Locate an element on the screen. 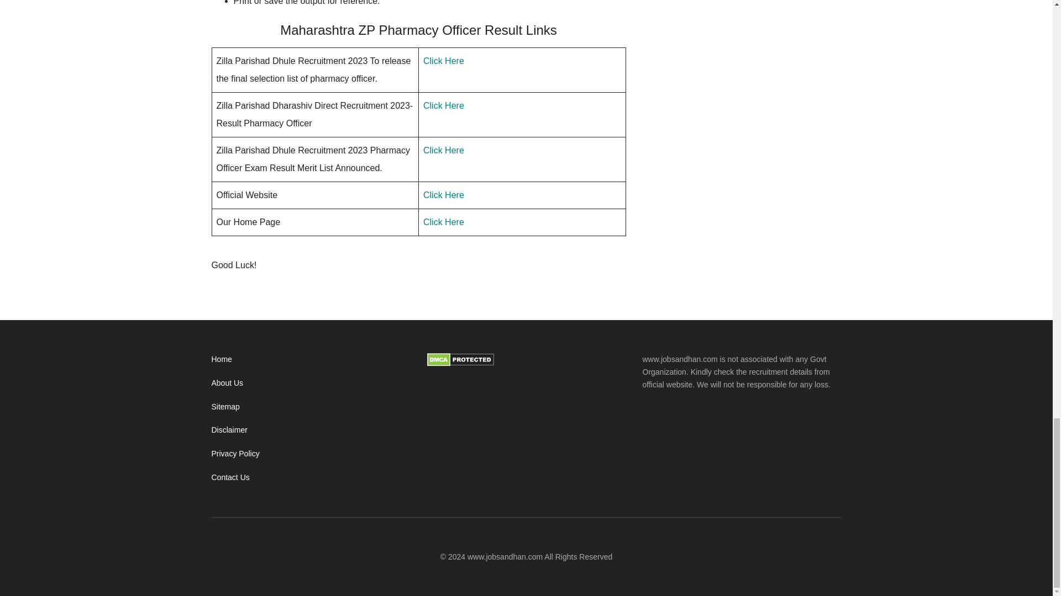  Contact Us is located at coordinates (230, 477).